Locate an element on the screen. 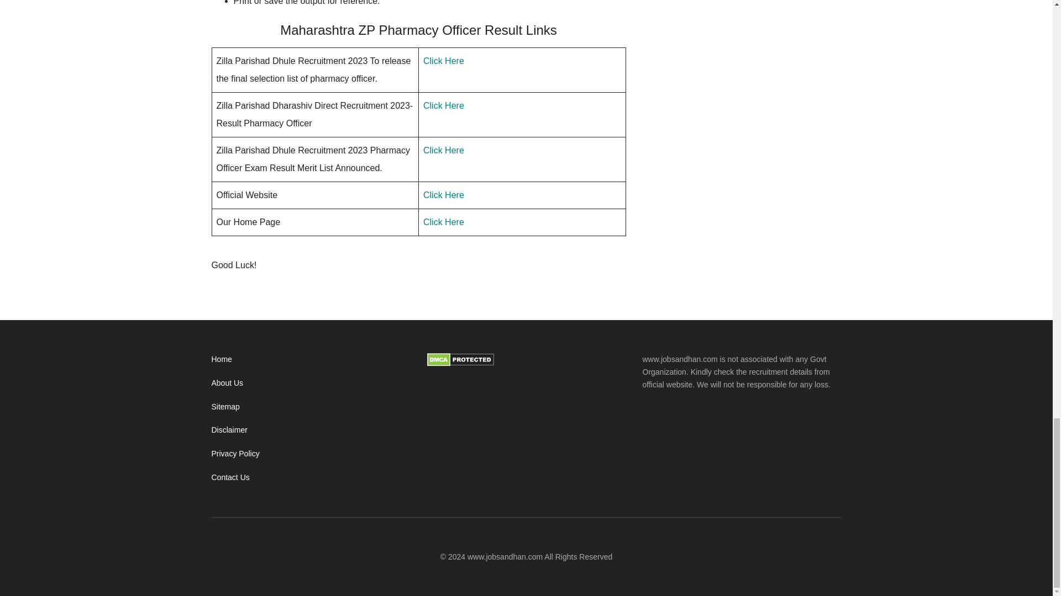  Contact Us is located at coordinates (230, 477).